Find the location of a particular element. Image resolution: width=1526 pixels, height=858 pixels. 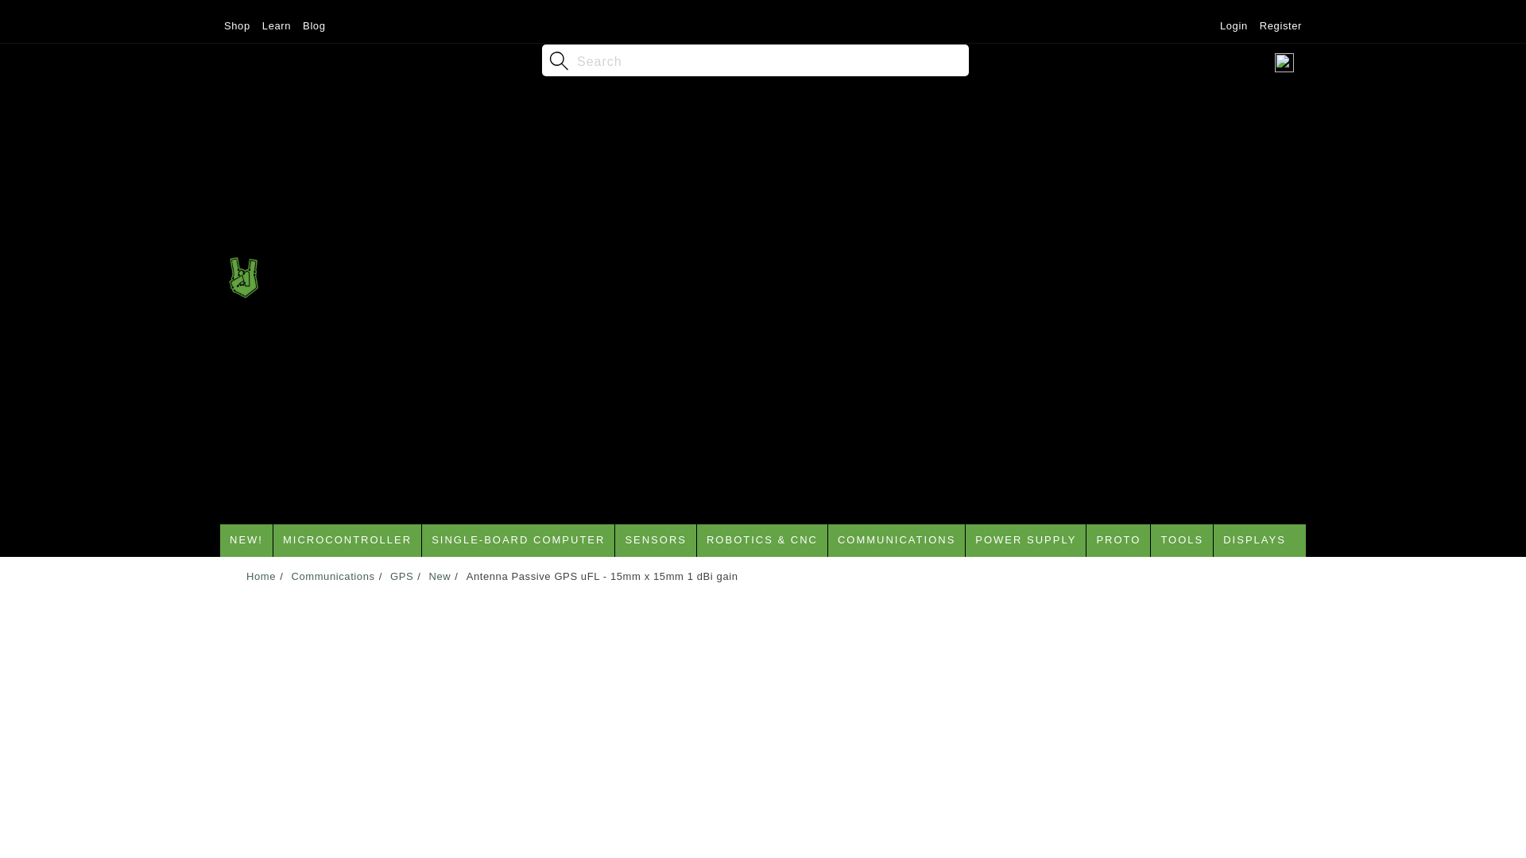

COMMUNICATIONS is located at coordinates (897, 540).